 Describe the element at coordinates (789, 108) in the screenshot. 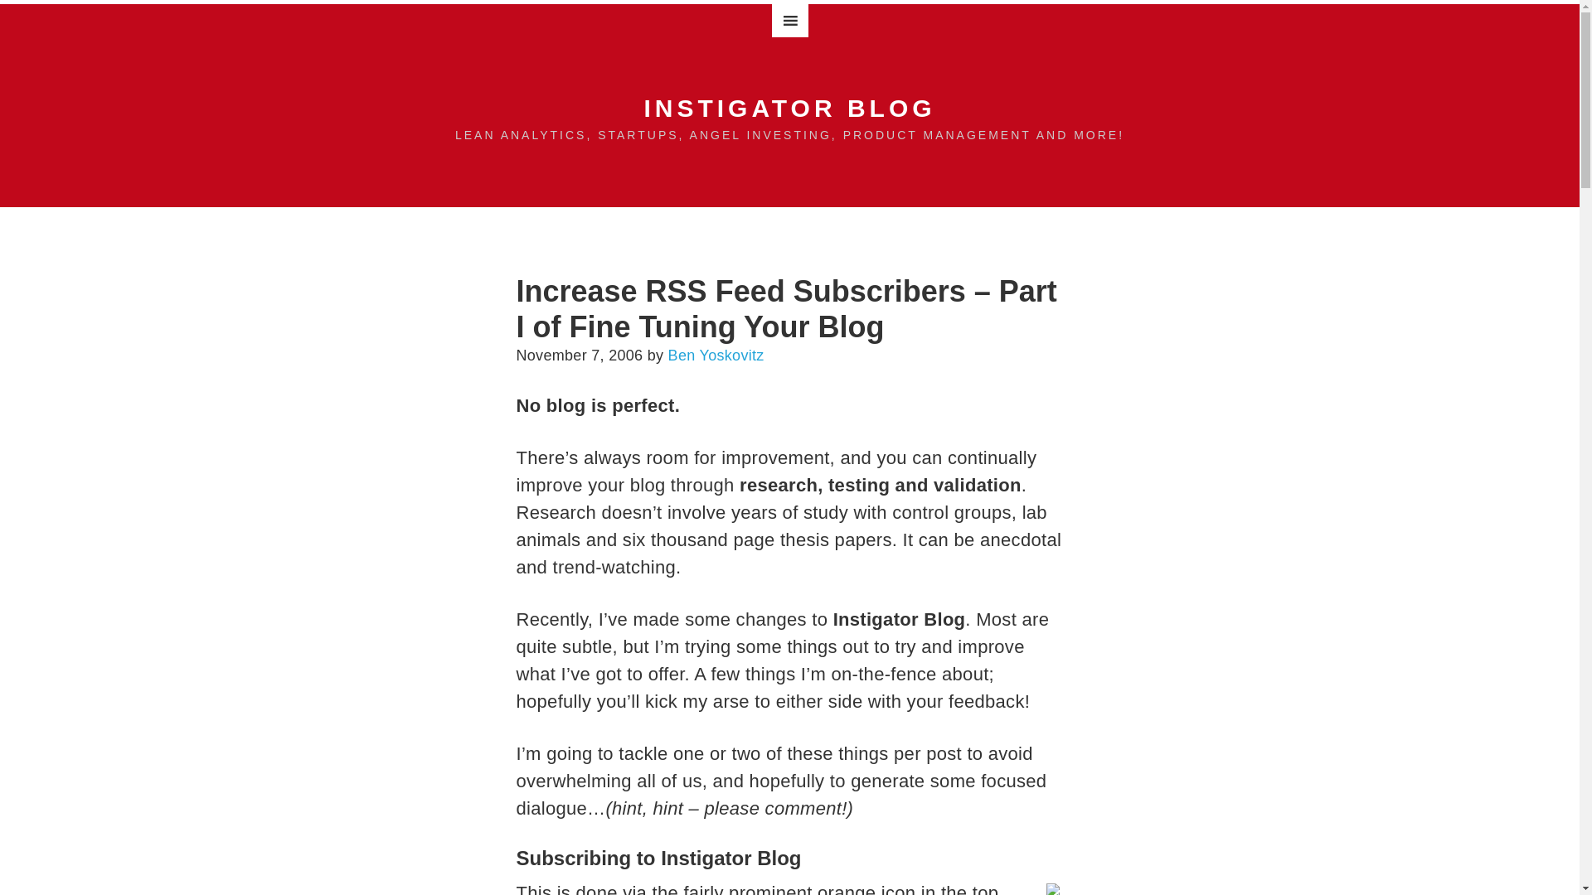

I see `INSTIGATOR BLOG` at that location.